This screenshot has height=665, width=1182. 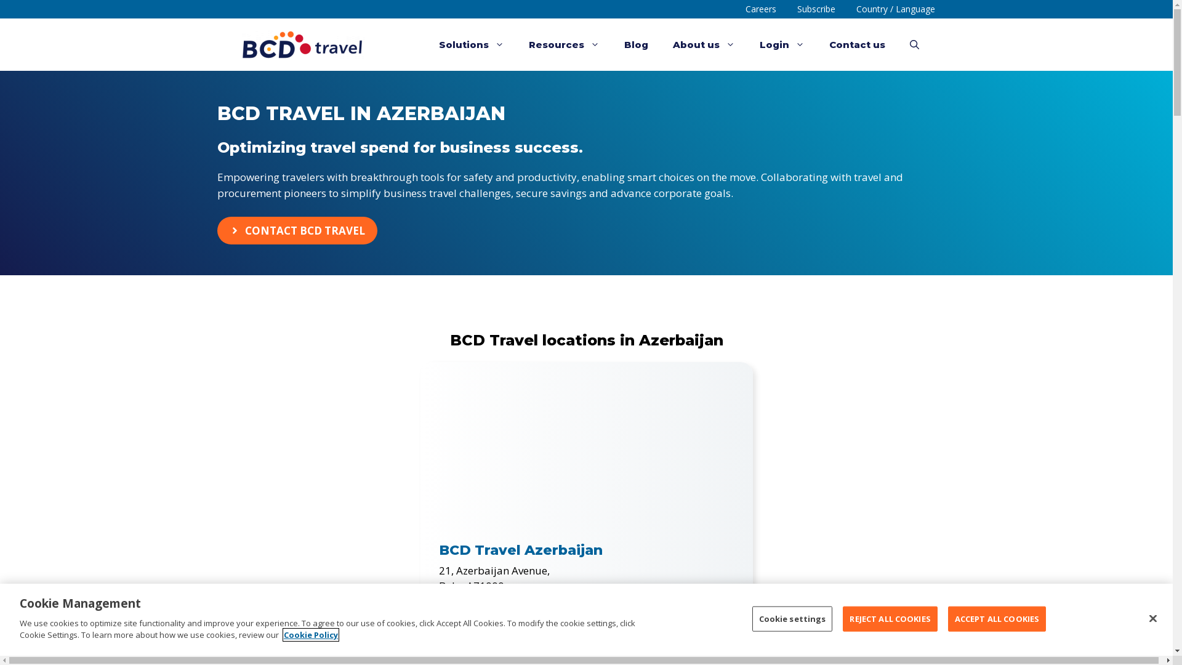 I want to click on Cookie Policy, so click(x=311, y=635).